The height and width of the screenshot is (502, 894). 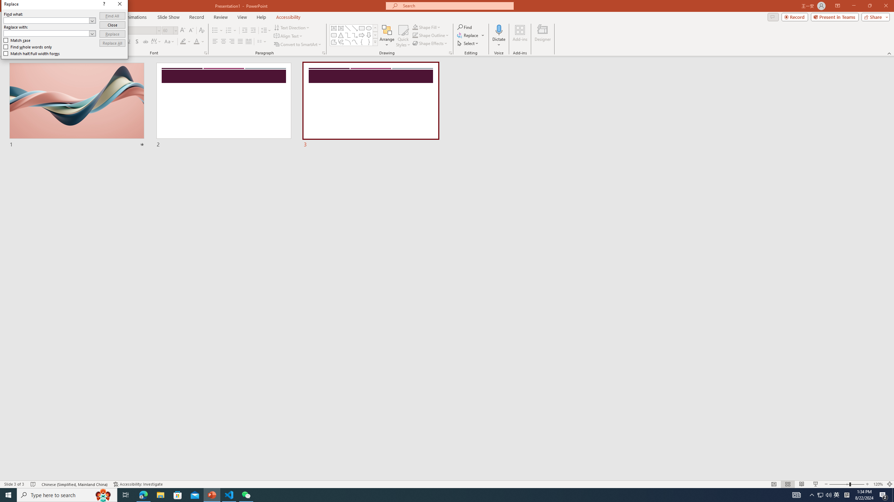 What do you see at coordinates (362, 42) in the screenshot?
I see `Left Brace` at bounding box center [362, 42].